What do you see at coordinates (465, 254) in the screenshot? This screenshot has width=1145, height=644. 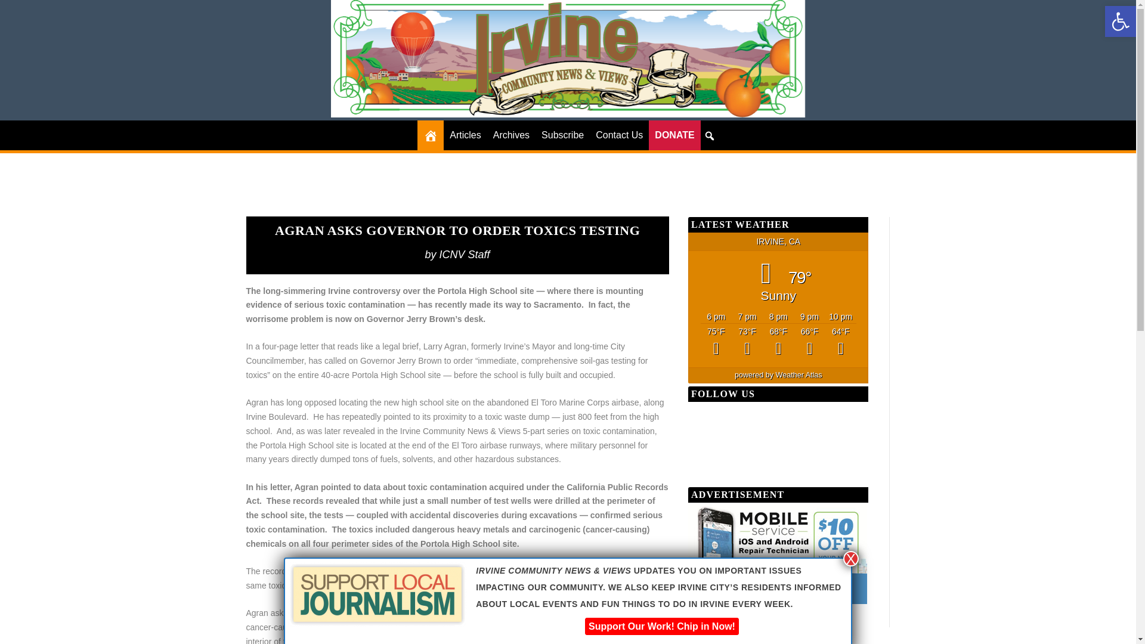 I see `Posts by ICNV Staff` at bounding box center [465, 254].